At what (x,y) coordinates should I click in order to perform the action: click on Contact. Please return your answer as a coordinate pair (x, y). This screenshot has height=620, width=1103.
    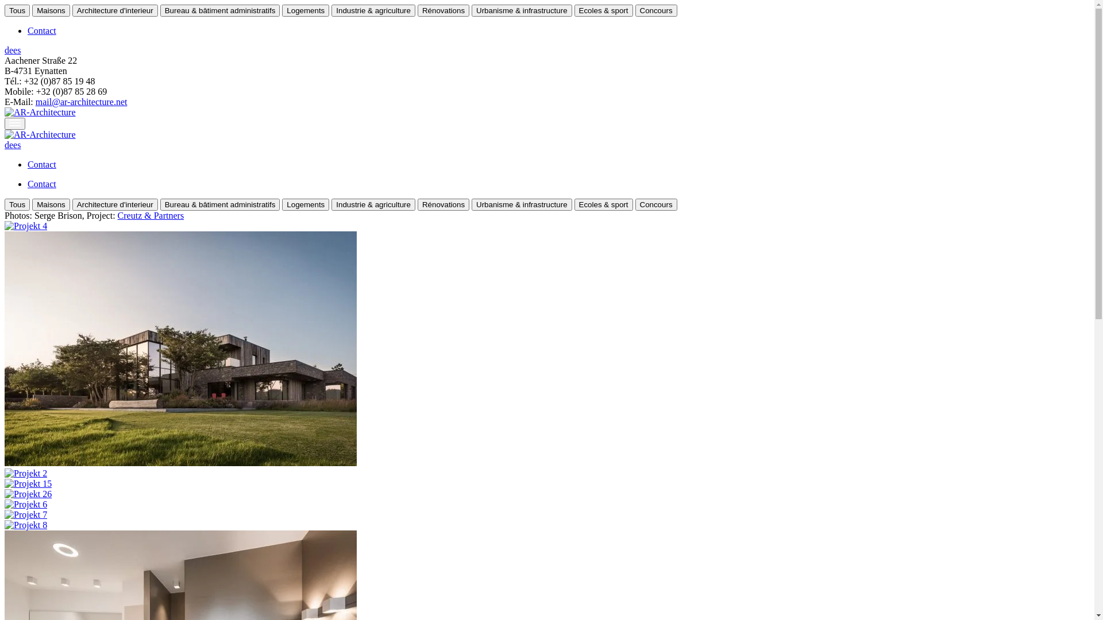
    Looking at the image, I should click on (42, 184).